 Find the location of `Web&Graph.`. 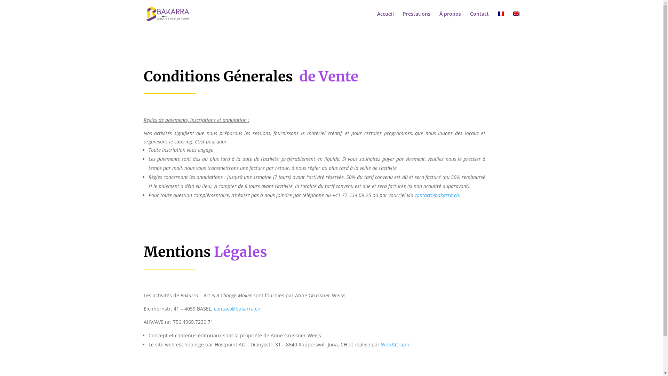

Web&Graph. is located at coordinates (396, 345).